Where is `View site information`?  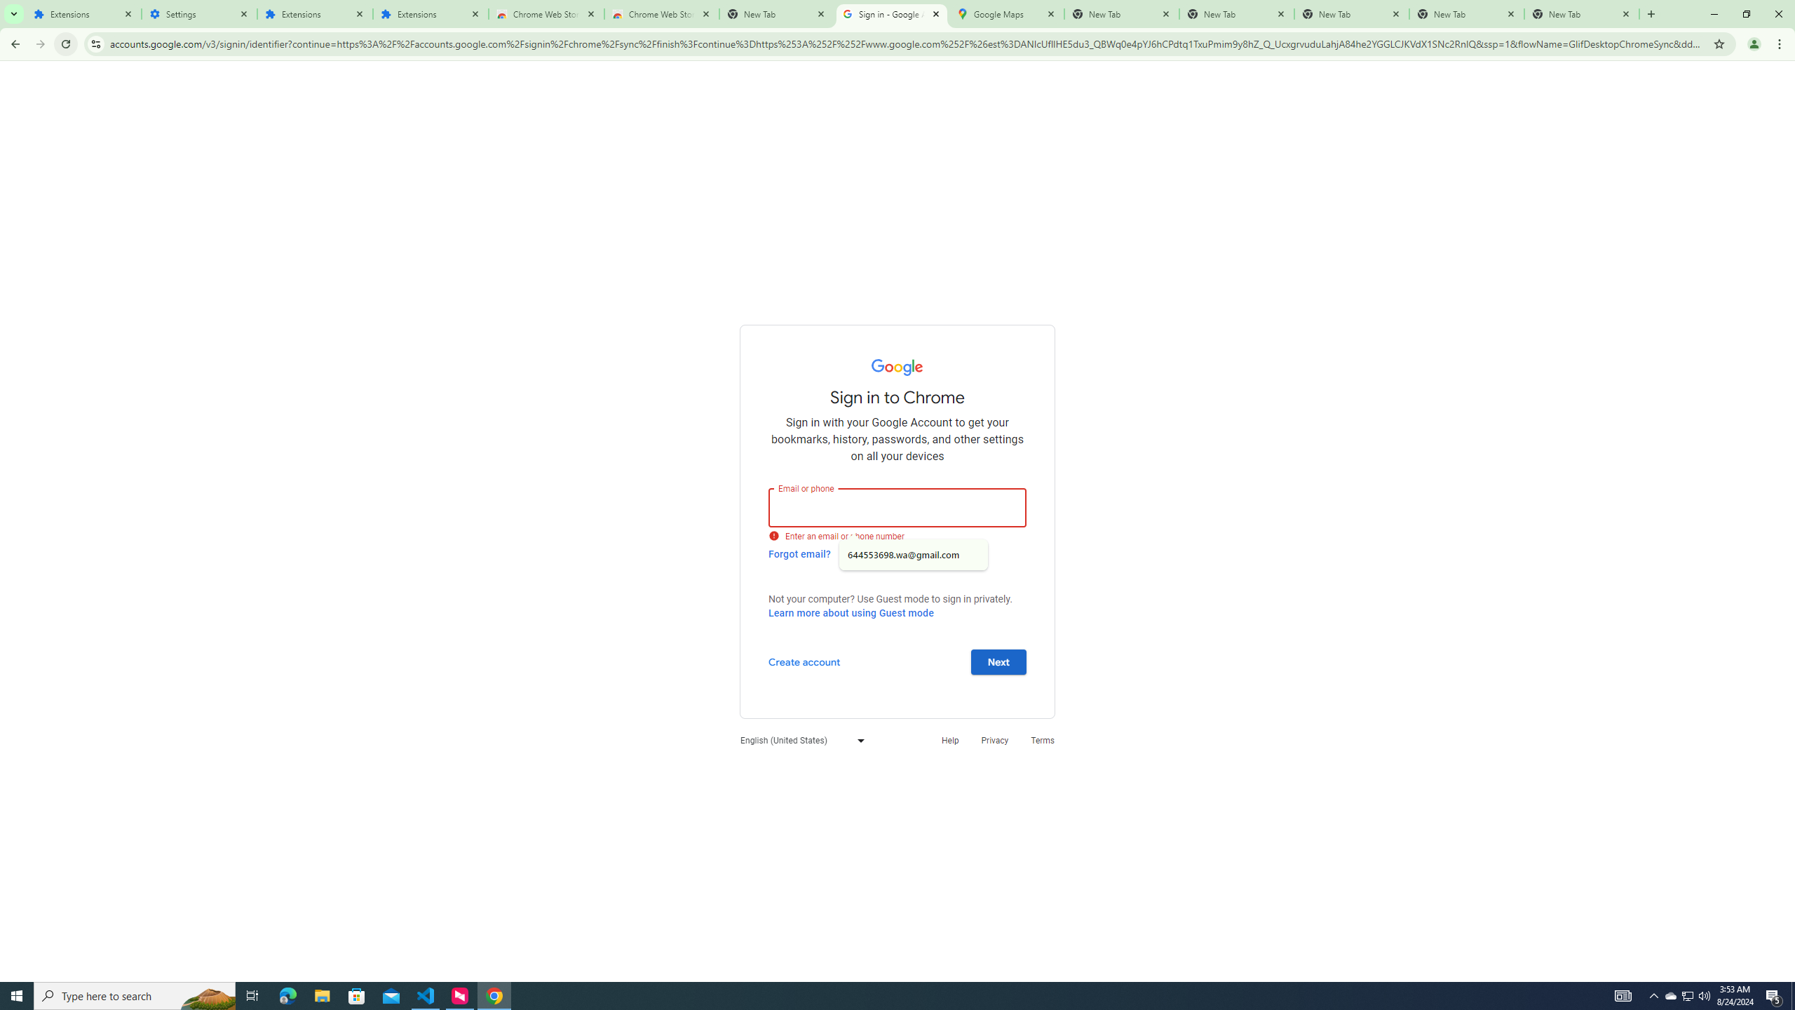
View site information is located at coordinates (95, 43).